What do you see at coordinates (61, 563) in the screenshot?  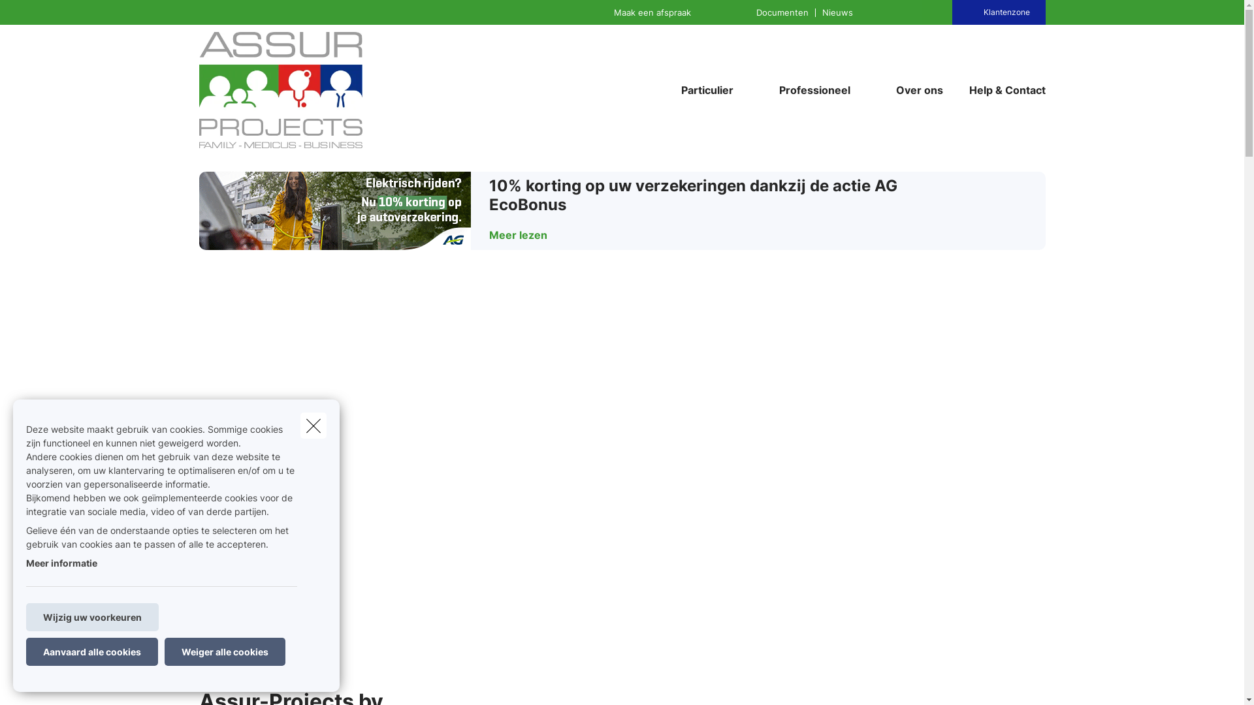 I see `Meer informatie` at bounding box center [61, 563].